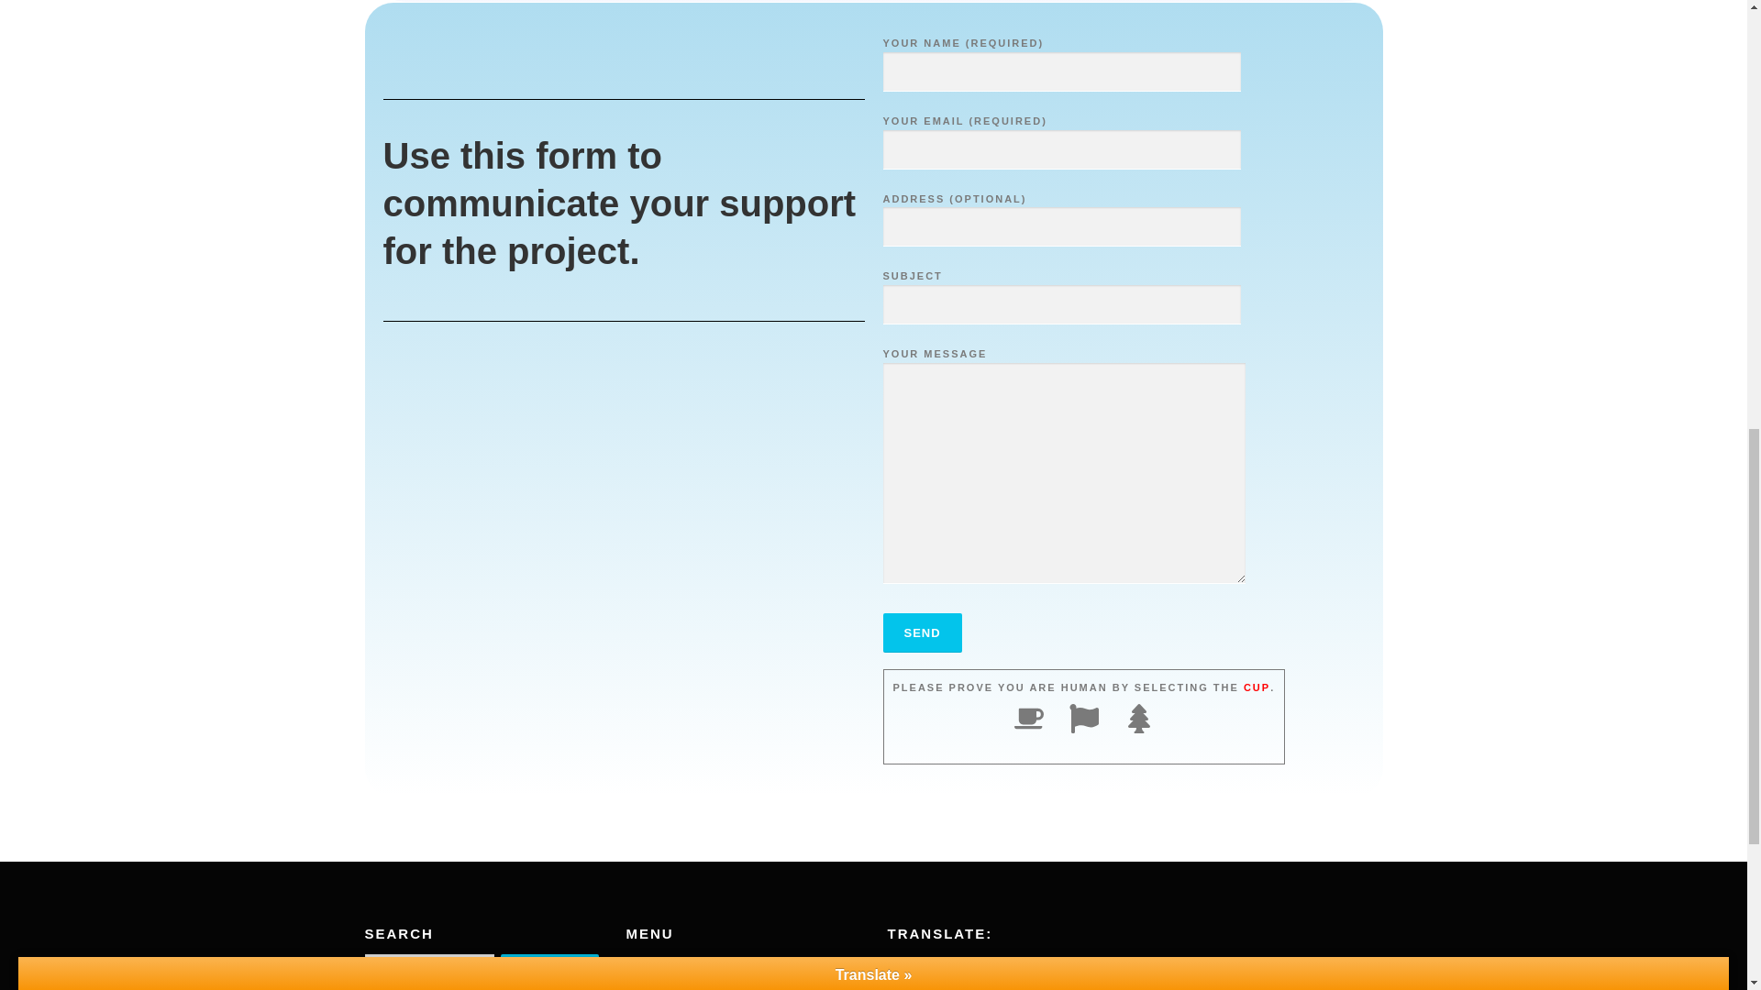 The width and height of the screenshot is (1761, 990). Describe the element at coordinates (1005, 968) in the screenshot. I see `Spanish` at that location.